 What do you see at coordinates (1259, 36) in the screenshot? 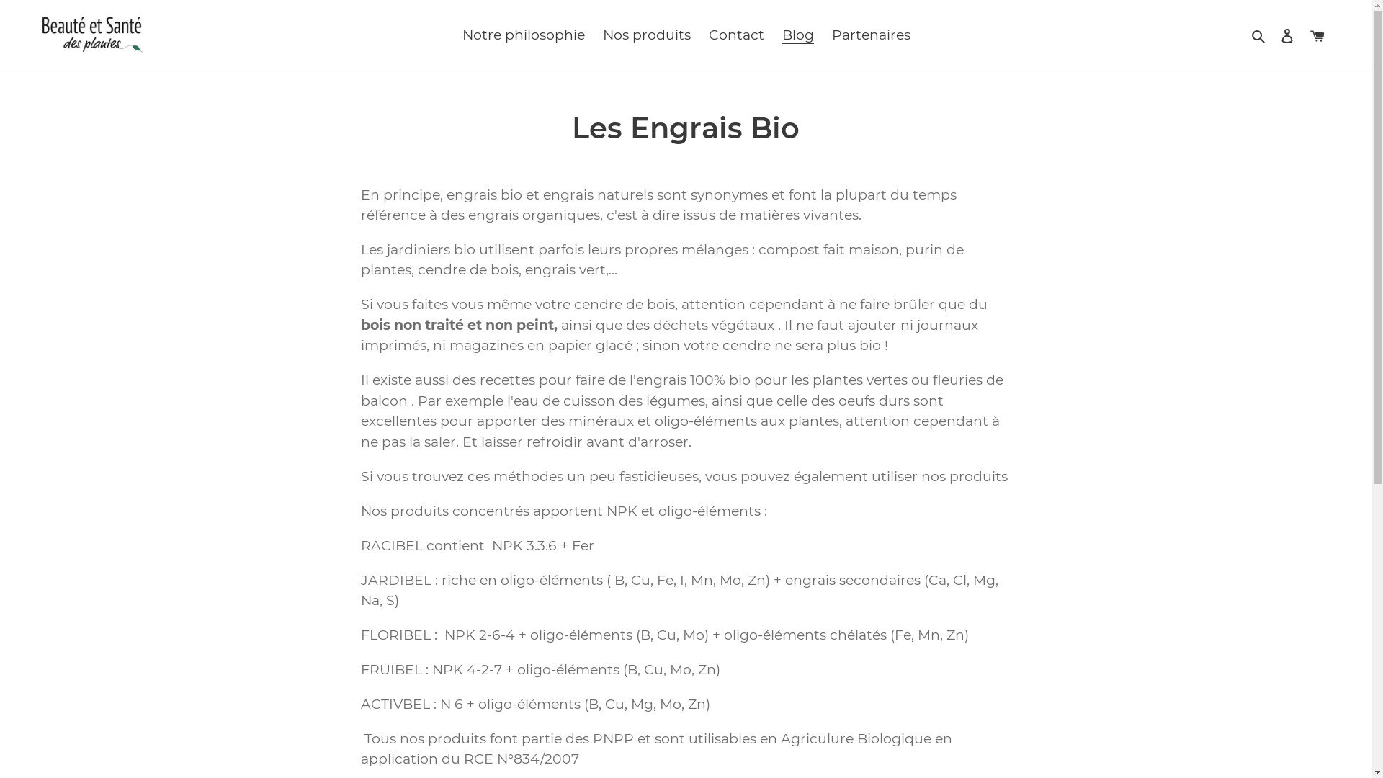
I see `Rechercher` at bounding box center [1259, 36].